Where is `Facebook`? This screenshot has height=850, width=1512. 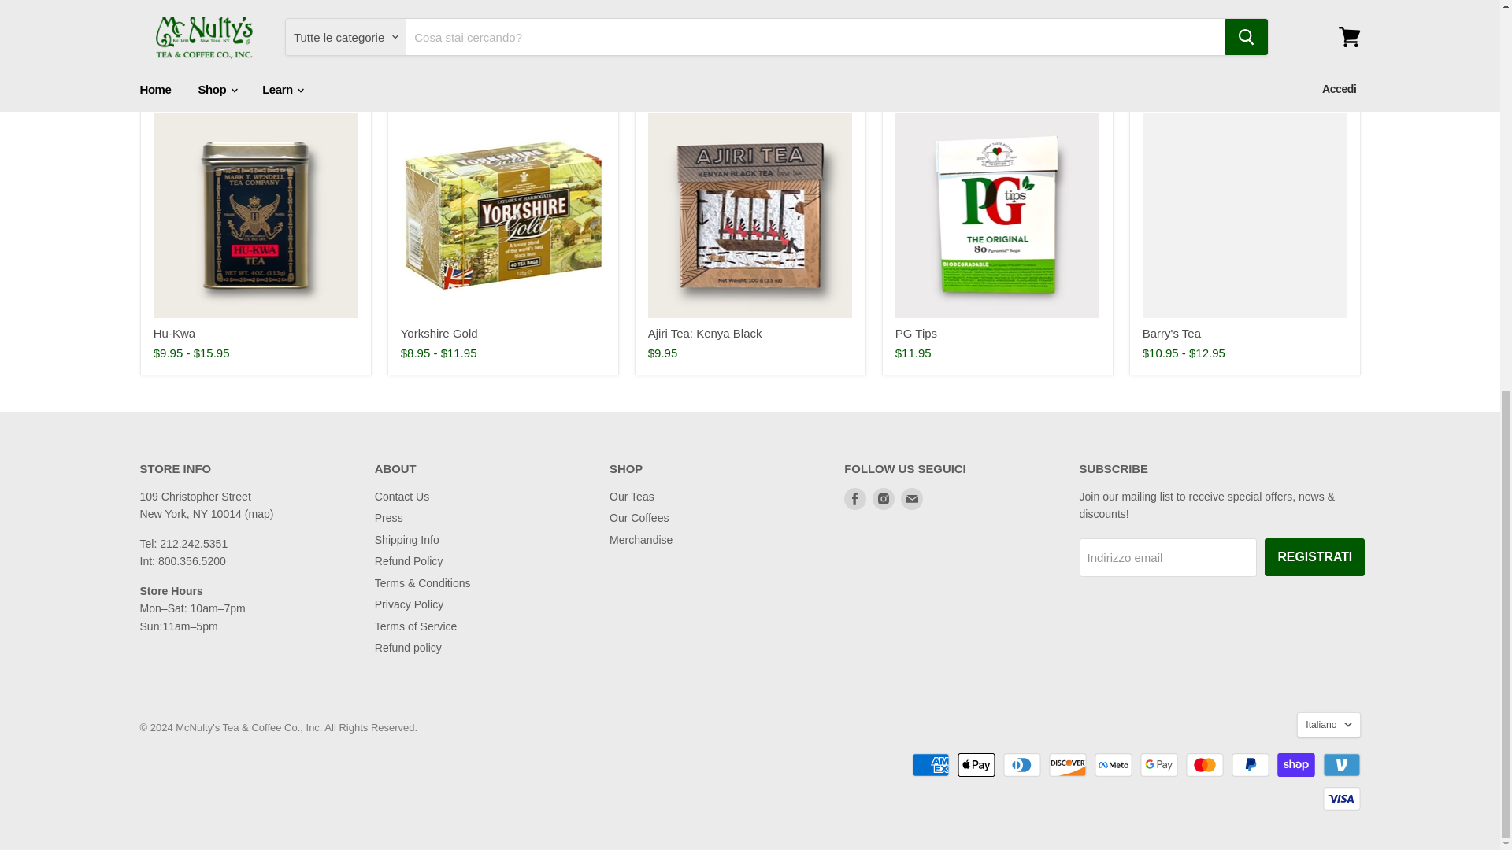 Facebook is located at coordinates (855, 499).